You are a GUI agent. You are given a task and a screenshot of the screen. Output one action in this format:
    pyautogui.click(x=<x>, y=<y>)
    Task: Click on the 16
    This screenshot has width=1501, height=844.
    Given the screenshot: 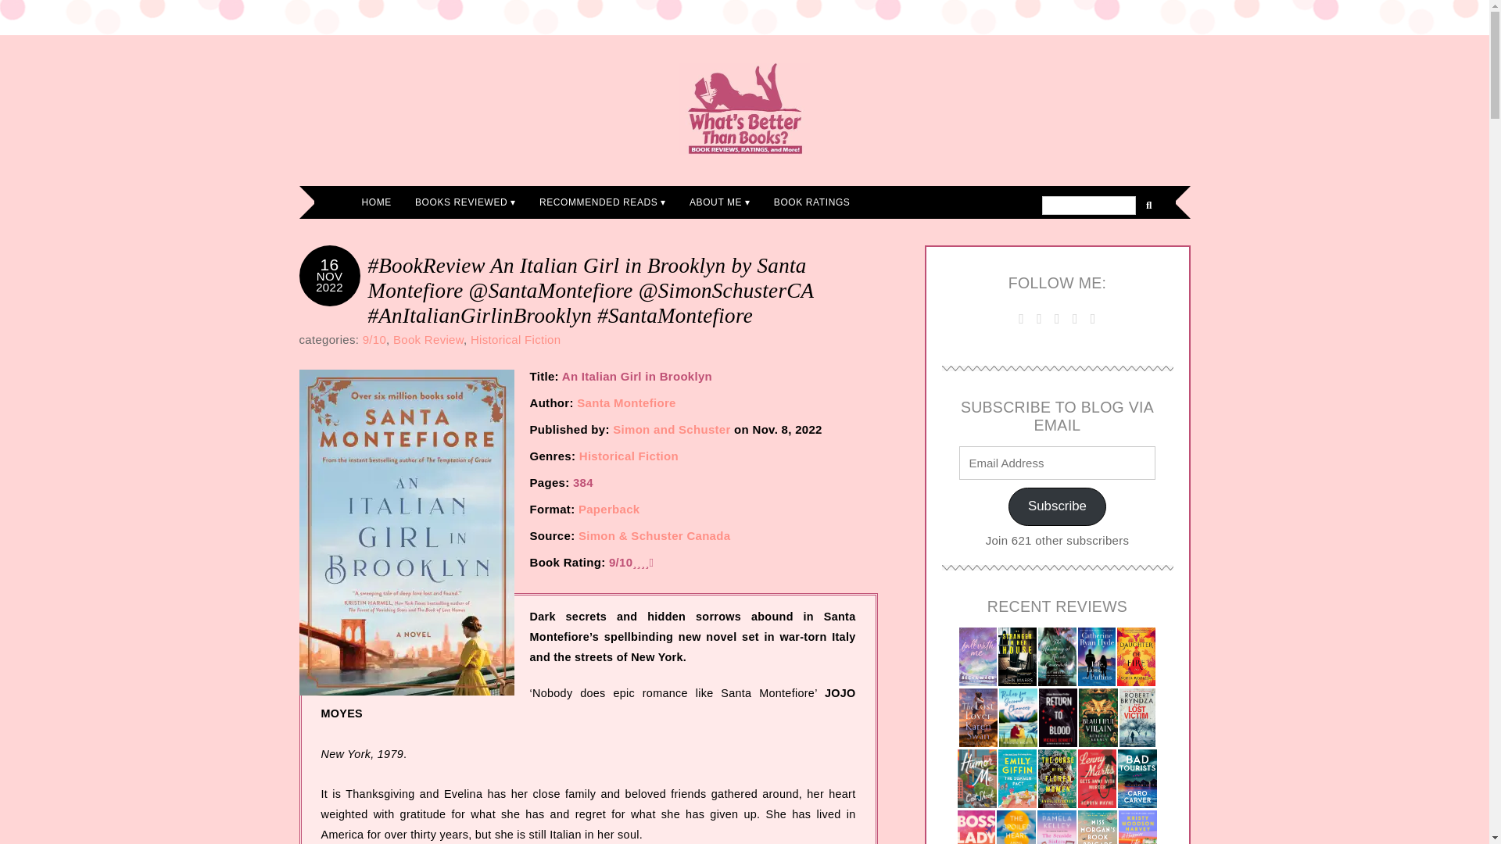 What is the action you would take?
    pyautogui.click(x=330, y=263)
    